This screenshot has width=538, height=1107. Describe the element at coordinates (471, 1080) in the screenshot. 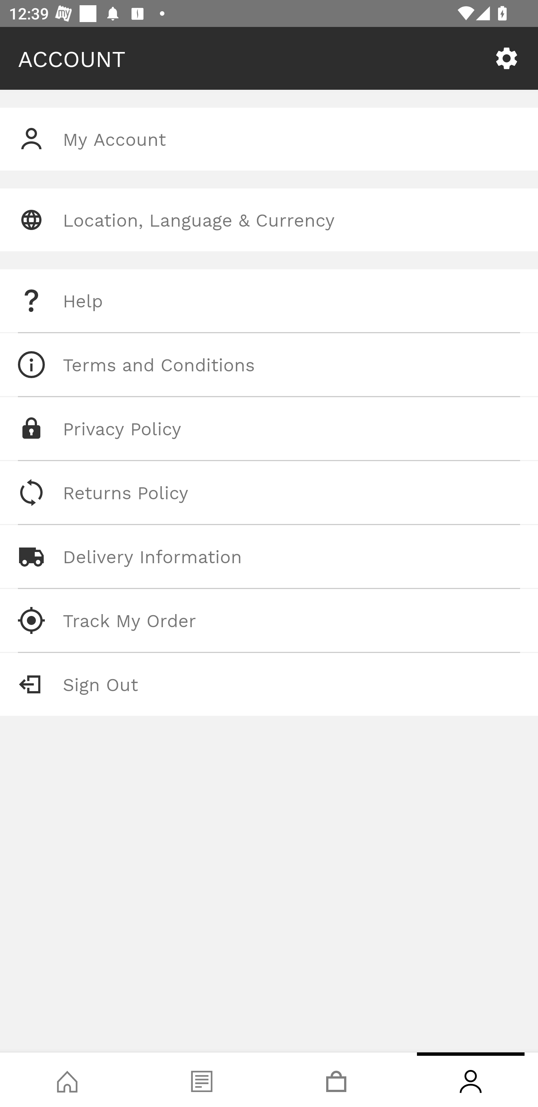

I see `Account, tab, 4 of 4` at that location.